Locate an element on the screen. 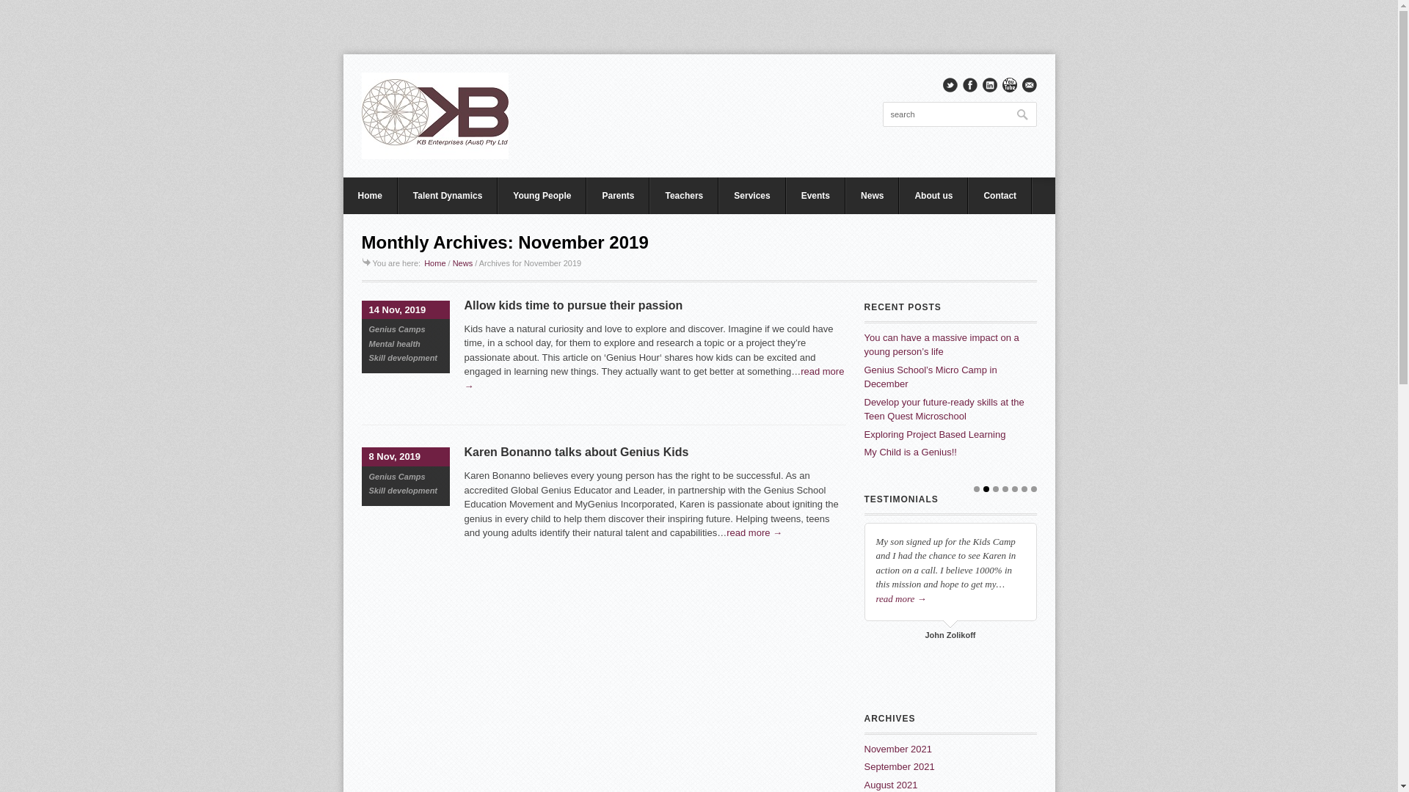  Allow kids time to pursue their passion is located at coordinates (573, 305).